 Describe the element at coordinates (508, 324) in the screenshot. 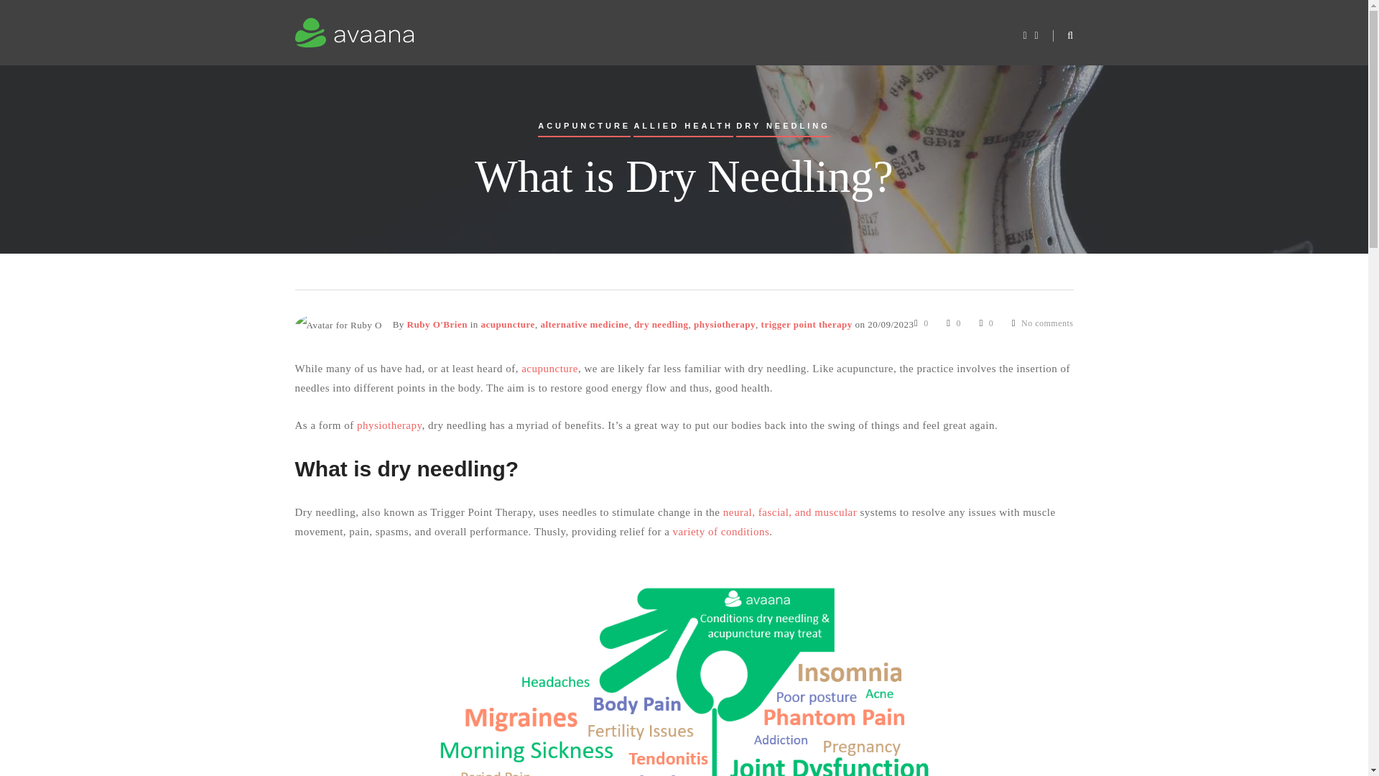

I see `acupuncture` at that location.